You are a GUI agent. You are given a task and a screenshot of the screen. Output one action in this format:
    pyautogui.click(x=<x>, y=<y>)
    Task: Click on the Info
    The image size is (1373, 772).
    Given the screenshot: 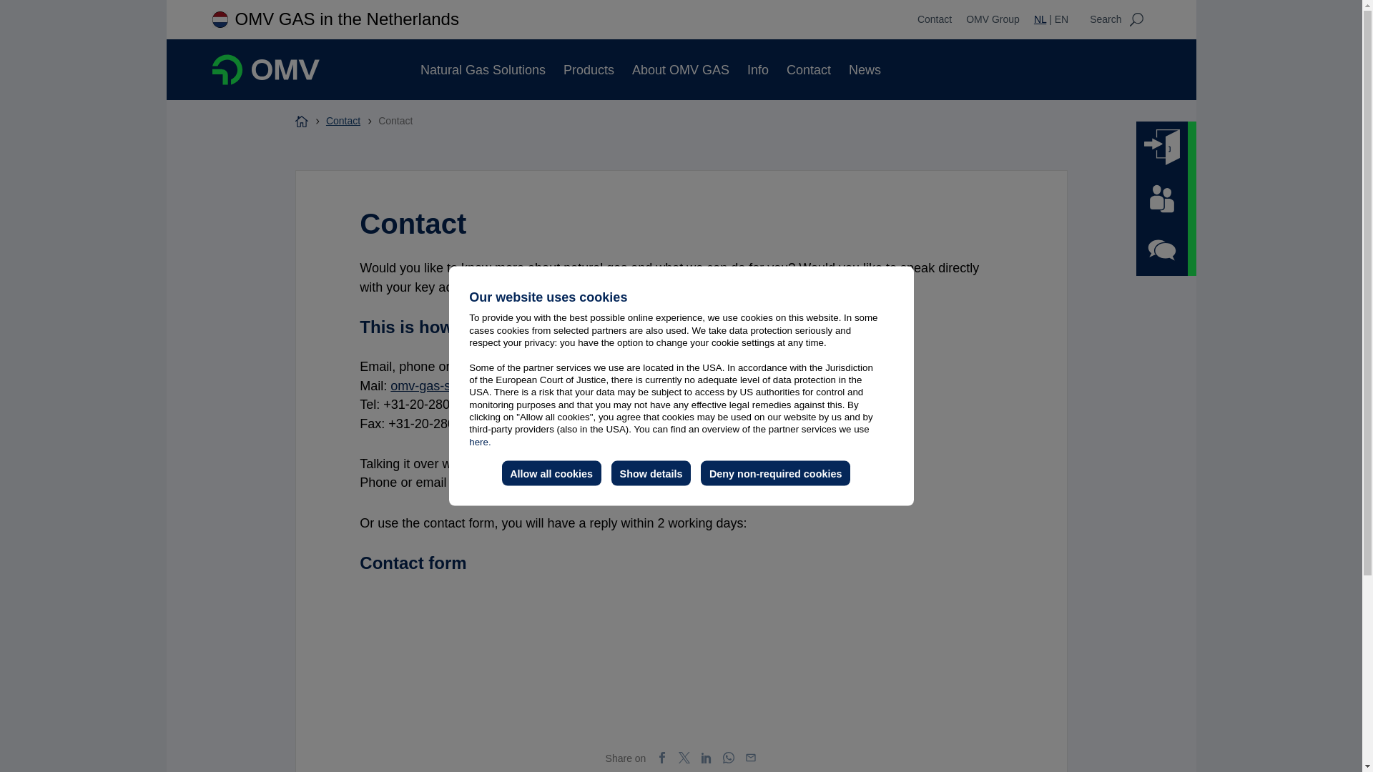 What is the action you would take?
    pyautogui.click(x=758, y=70)
    